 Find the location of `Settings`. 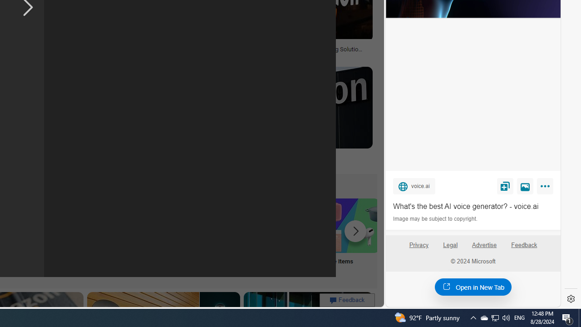

Settings is located at coordinates (571, 299).